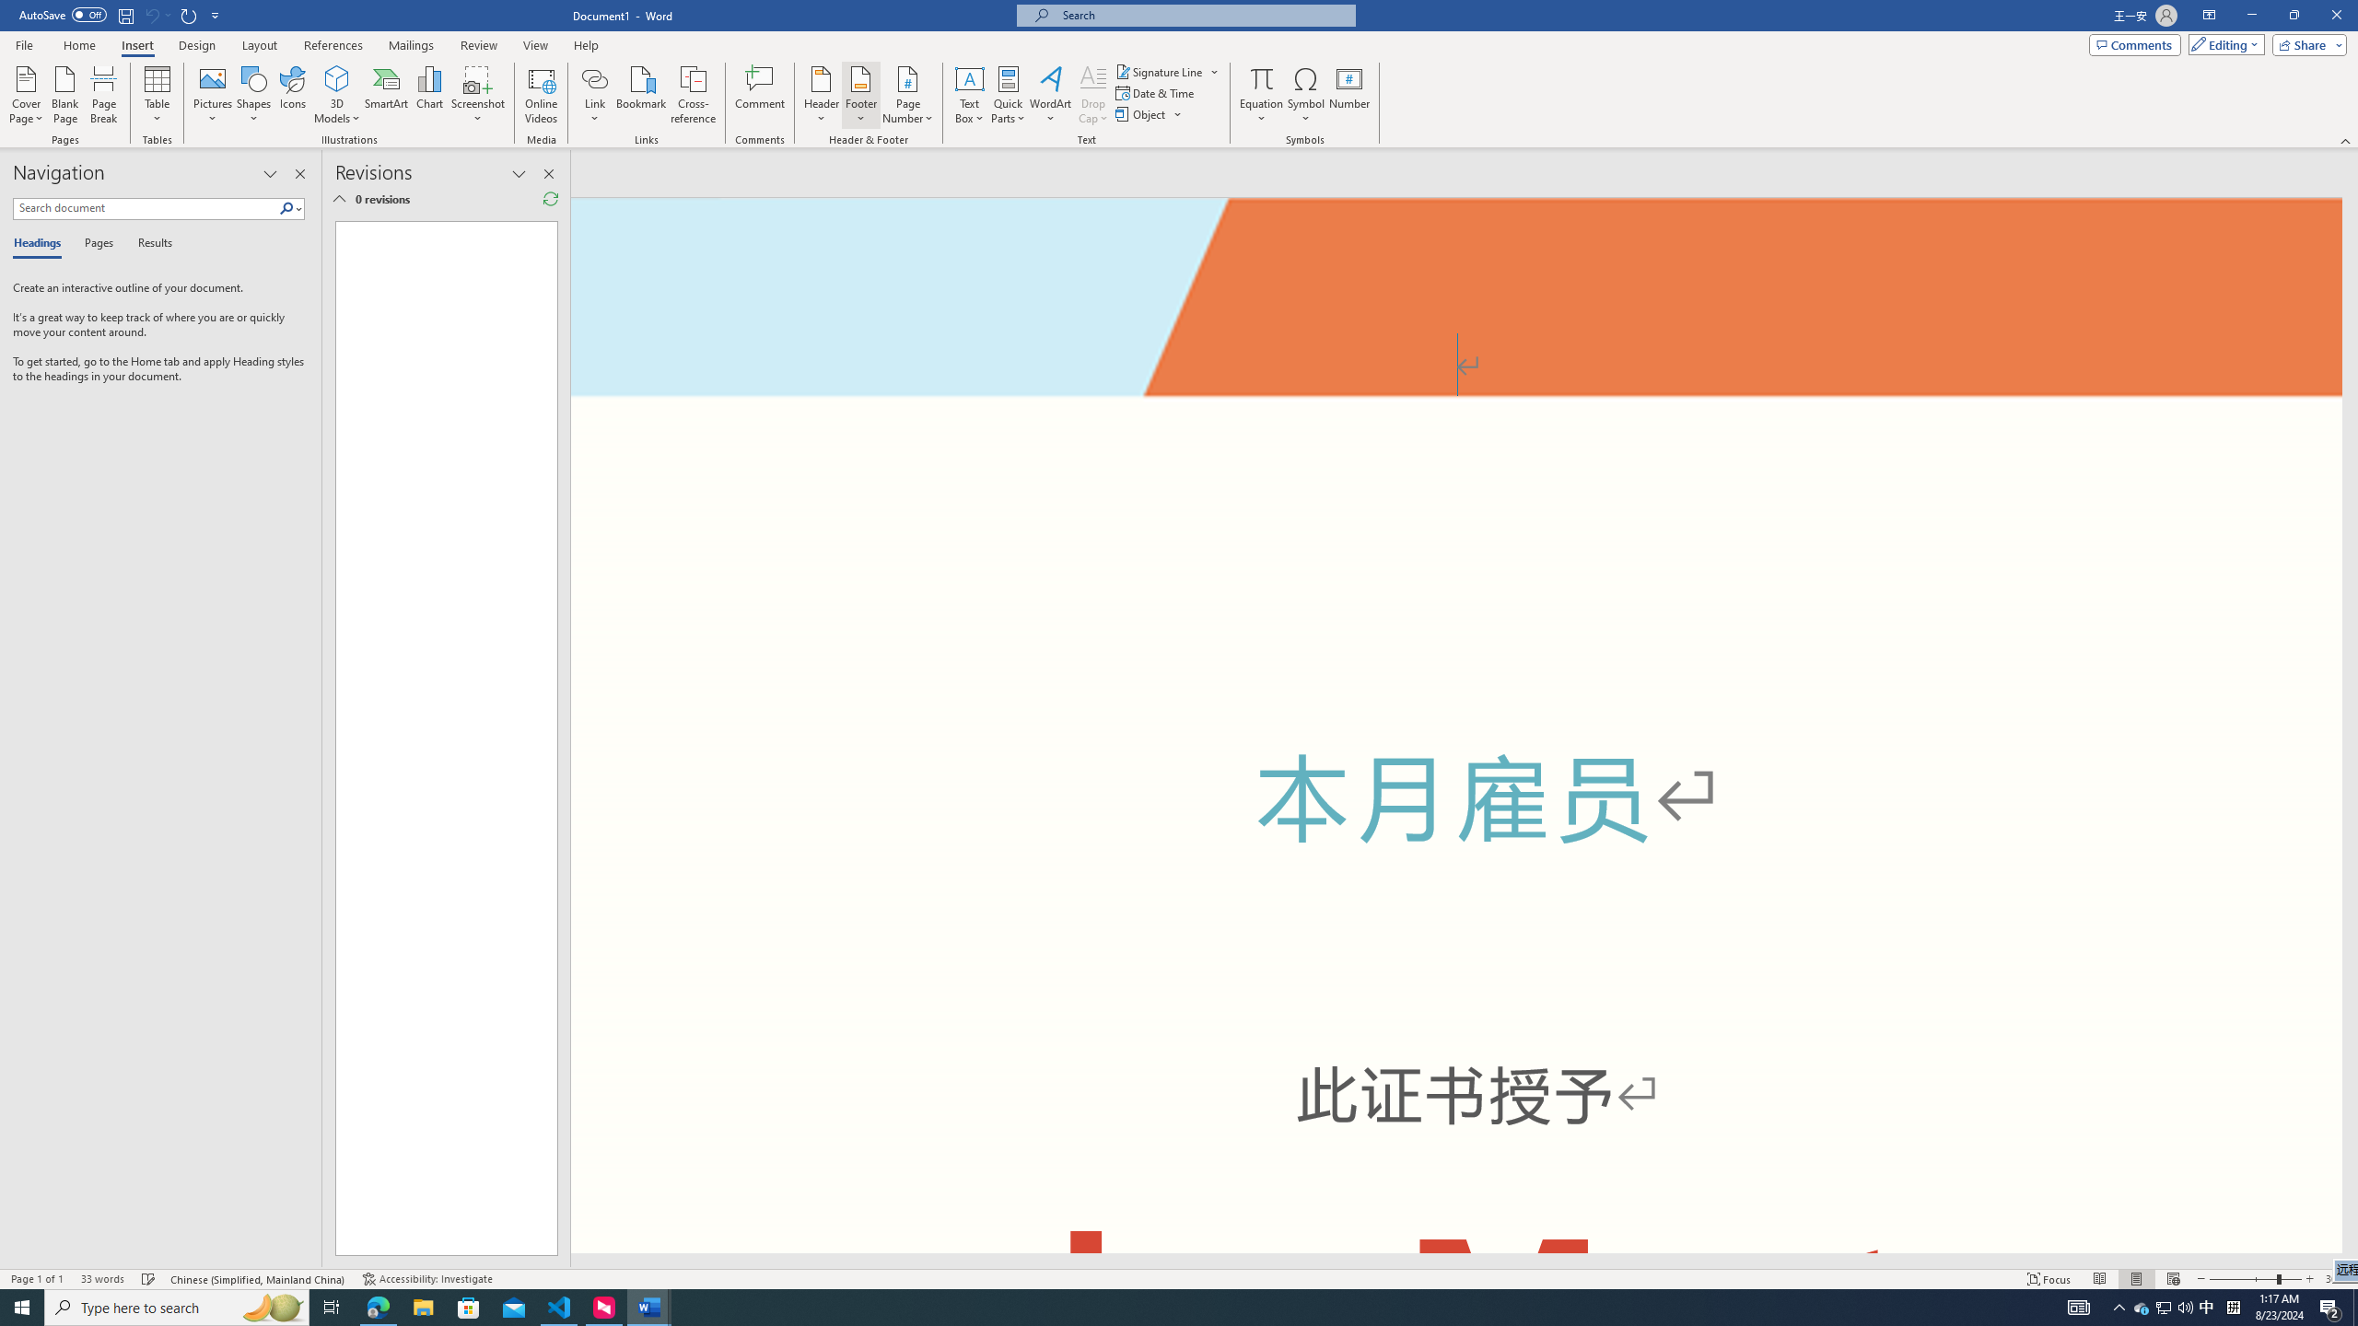 The width and height of the screenshot is (2358, 1326). What do you see at coordinates (103, 95) in the screenshot?
I see `Page Break` at bounding box center [103, 95].